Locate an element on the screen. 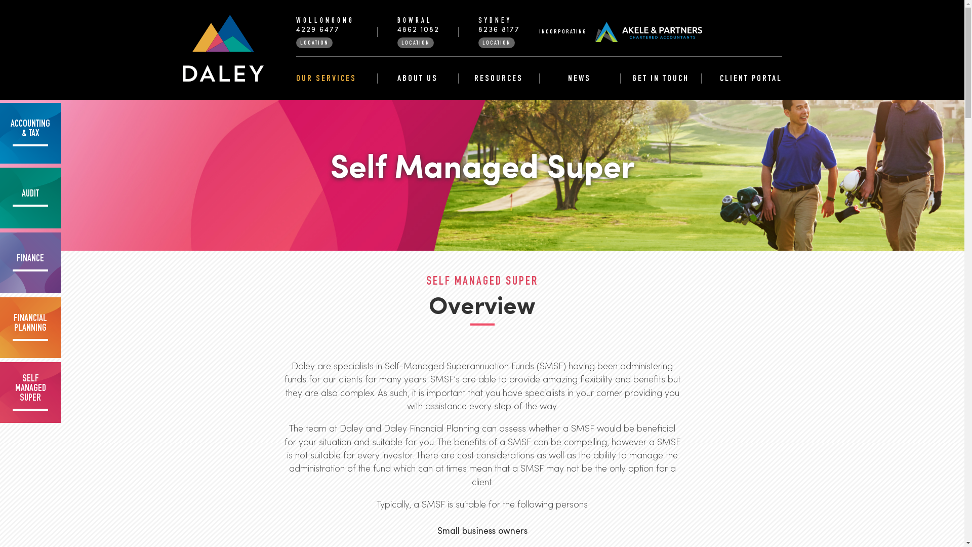 The width and height of the screenshot is (972, 547). OUR SERVICES is located at coordinates (336, 79).